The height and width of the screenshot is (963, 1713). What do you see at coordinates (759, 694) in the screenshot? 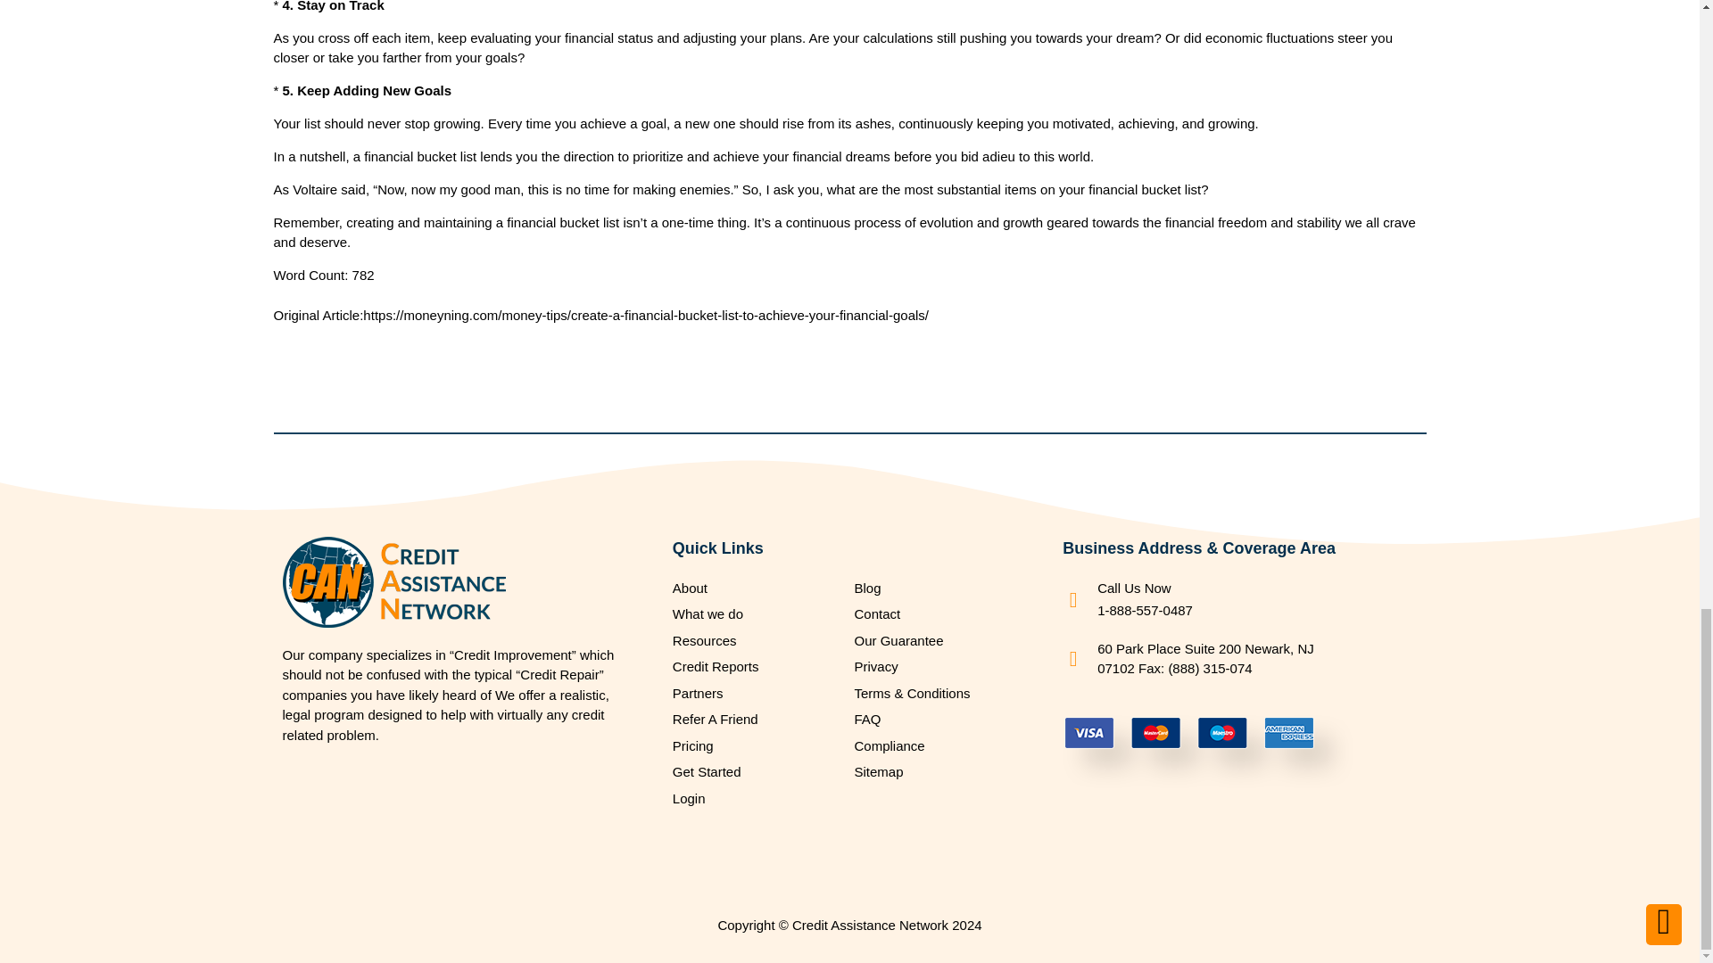
I see `Partners` at bounding box center [759, 694].